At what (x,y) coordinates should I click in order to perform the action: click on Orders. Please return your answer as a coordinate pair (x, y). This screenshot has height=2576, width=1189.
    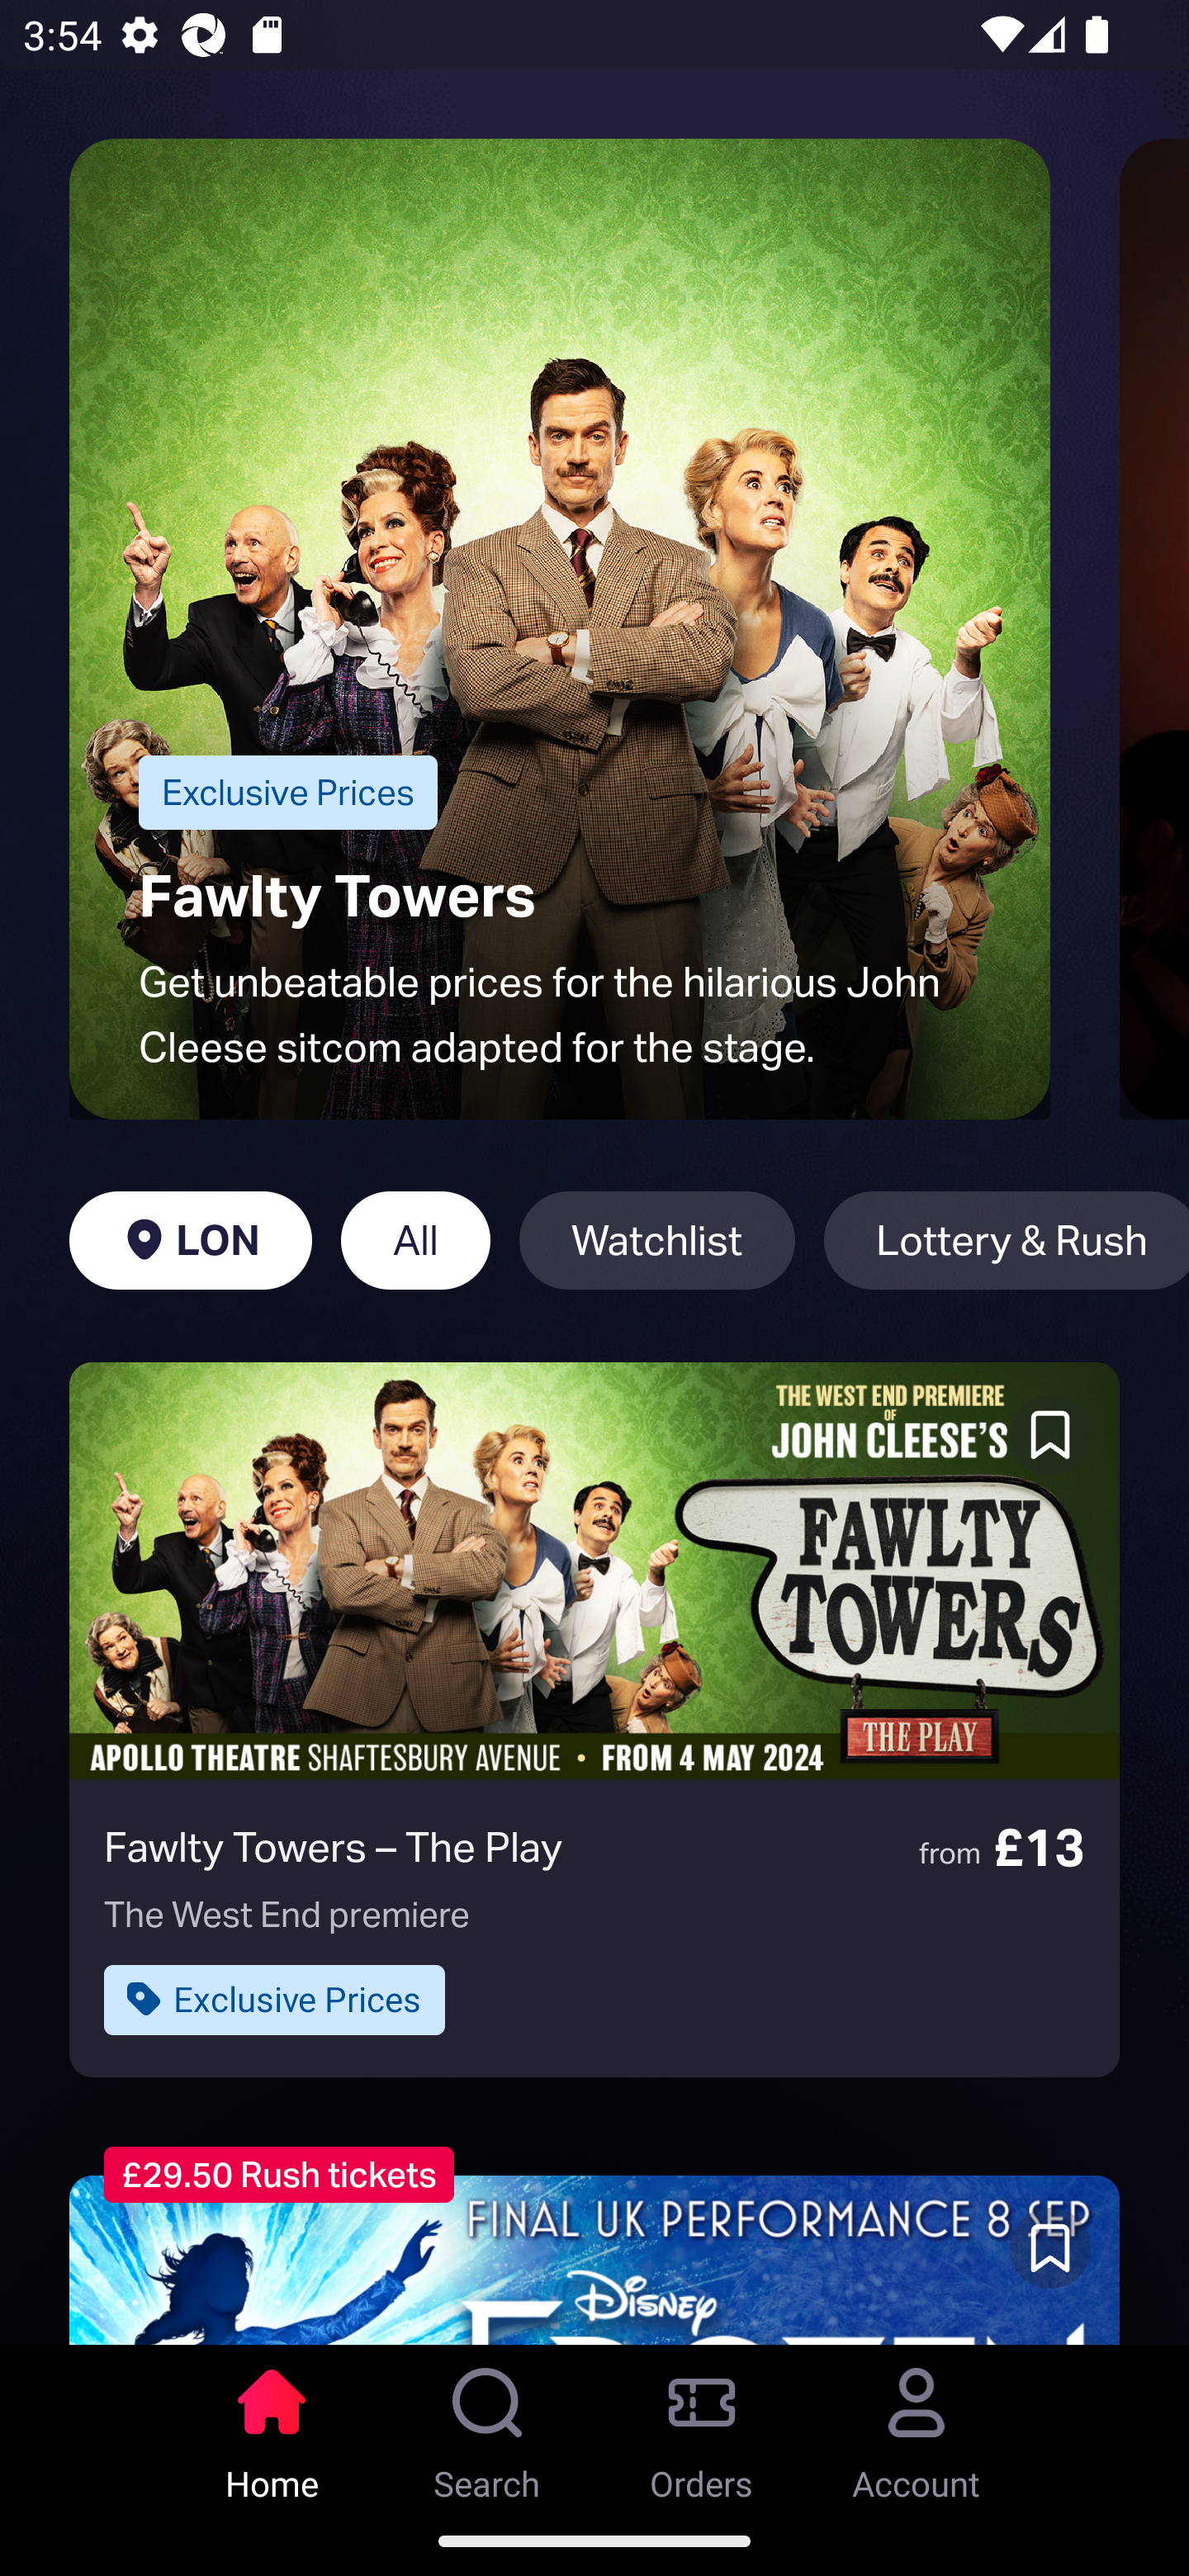
    Looking at the image, I should click on (702, 2425).